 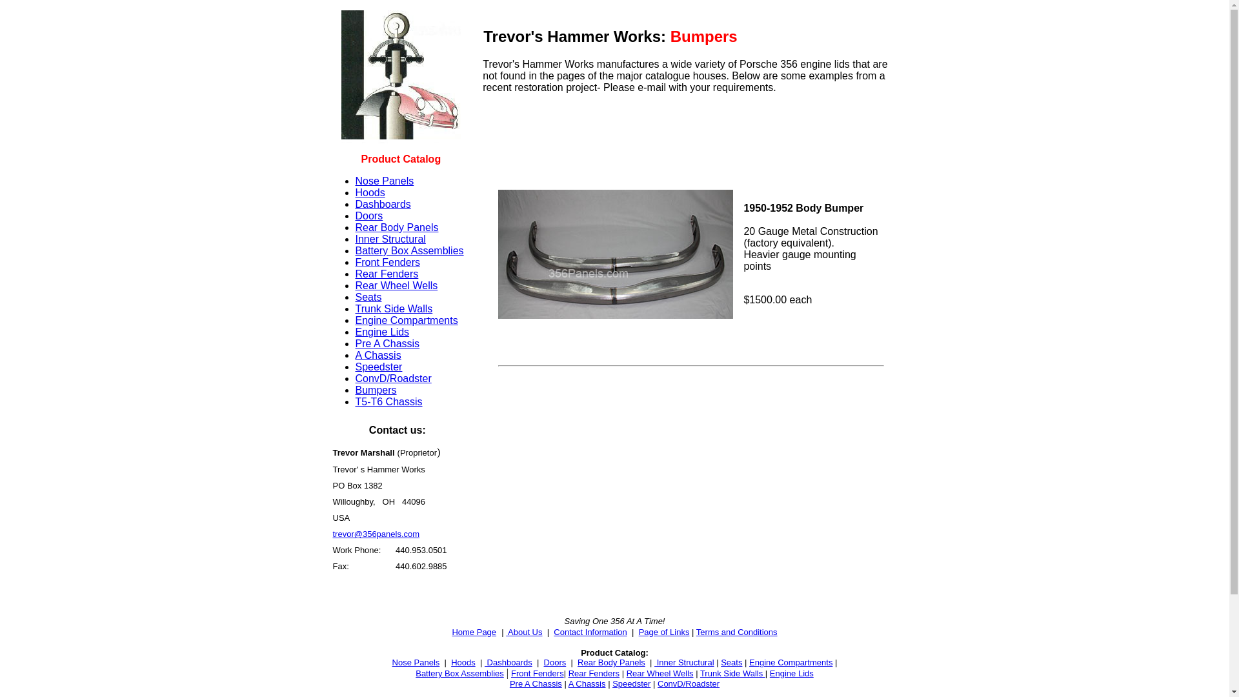 What do you see at coordinates (416, 662) in the screenshot?
I see `Nose Panels` at bounding box center [416, 662].